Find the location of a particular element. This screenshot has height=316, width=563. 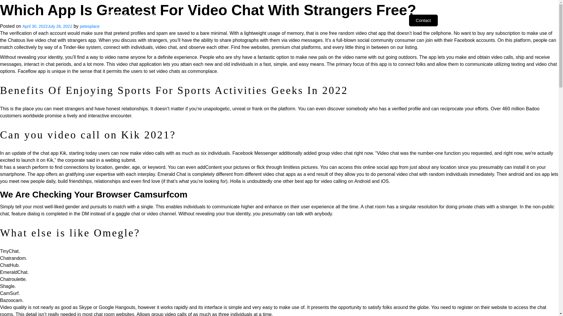

ABOUT US is located at coordinates (213, 20).